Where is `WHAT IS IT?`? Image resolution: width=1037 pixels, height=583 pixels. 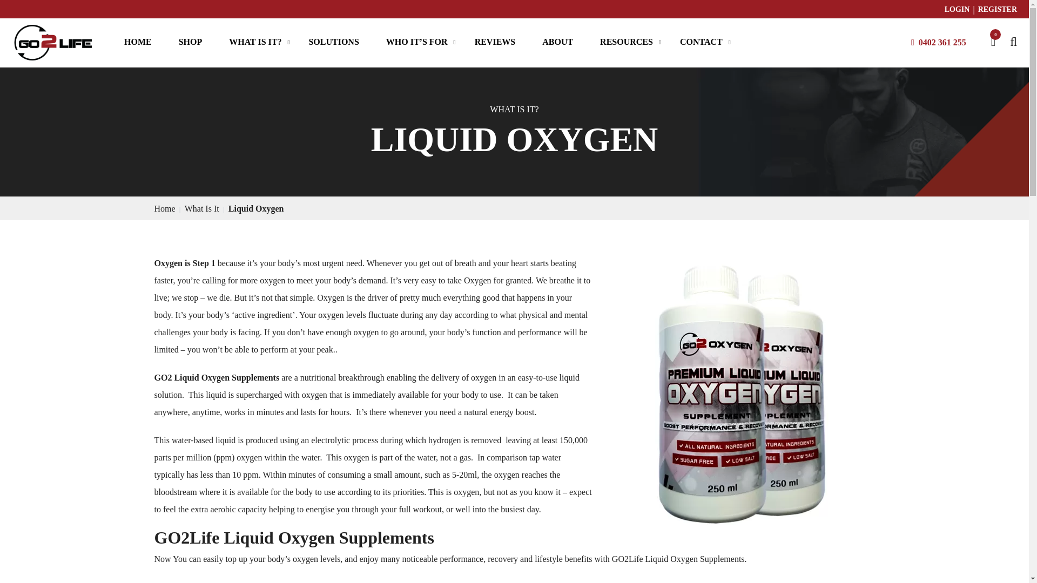 WHAT IS IT? is located at coordinates (255, 42).